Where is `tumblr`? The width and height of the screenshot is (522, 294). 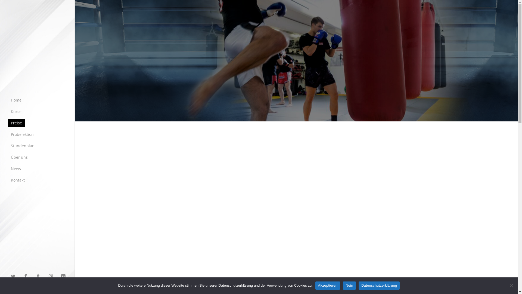
tumblr is located at coordinates (39, 276).